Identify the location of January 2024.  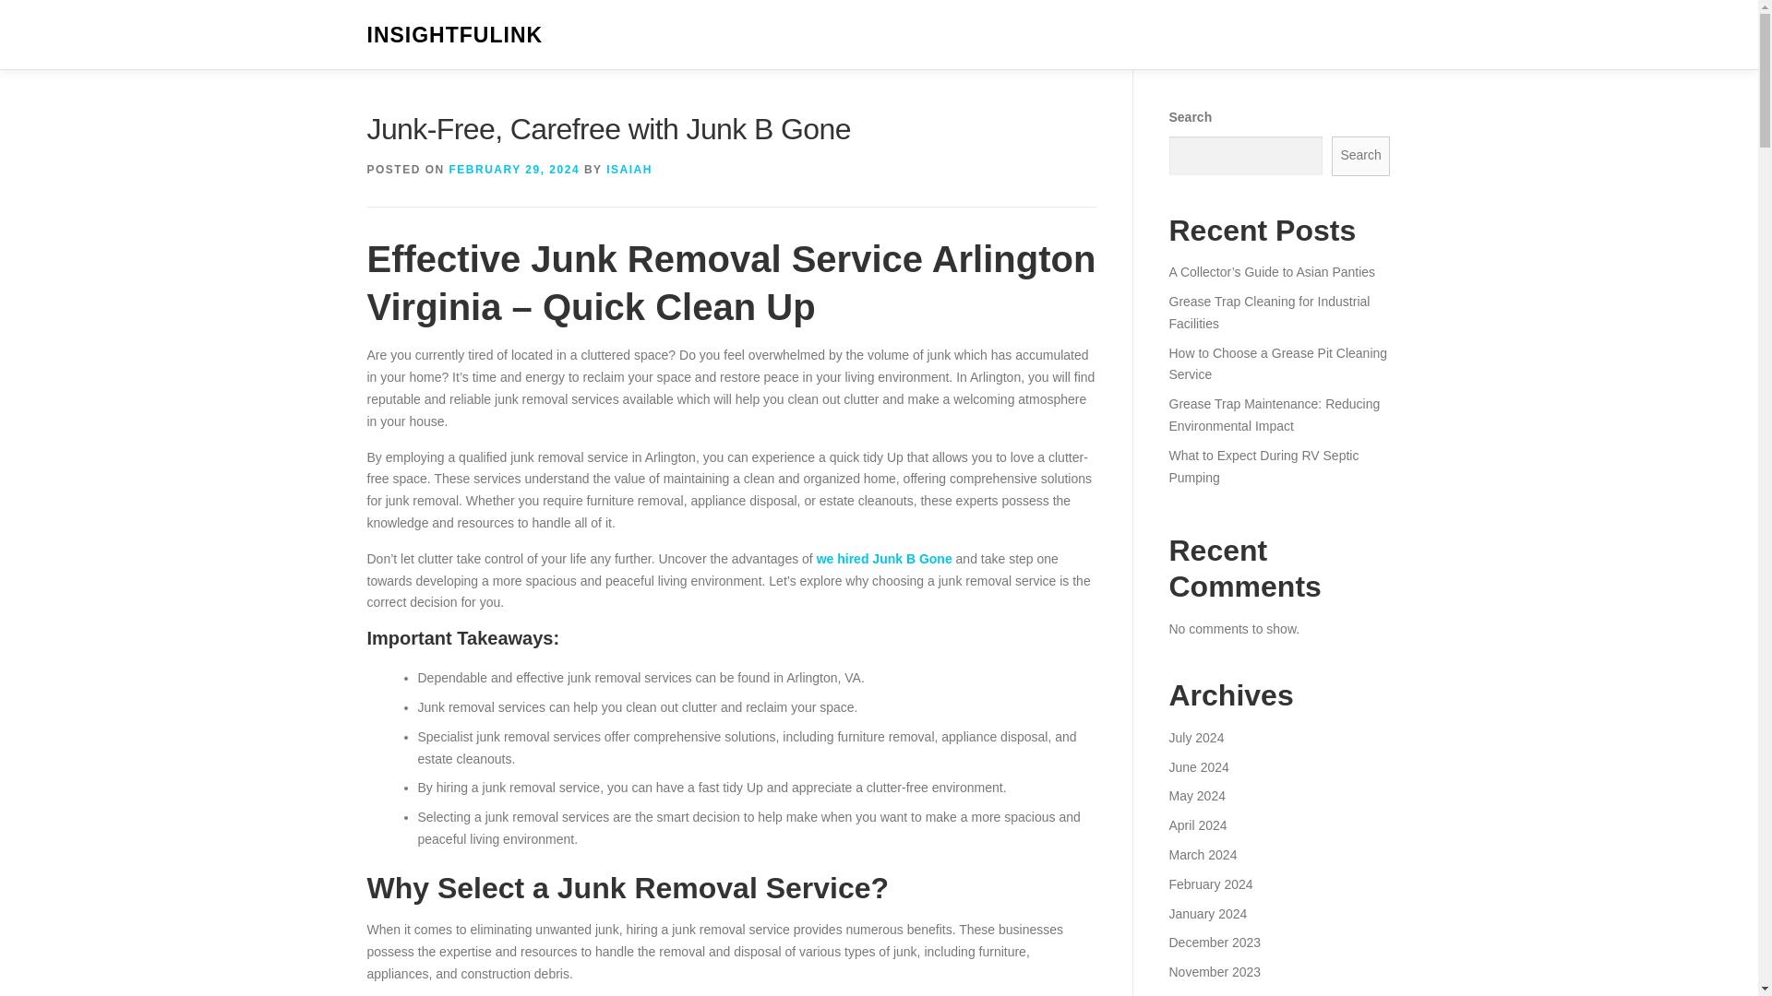
(1207, 943).